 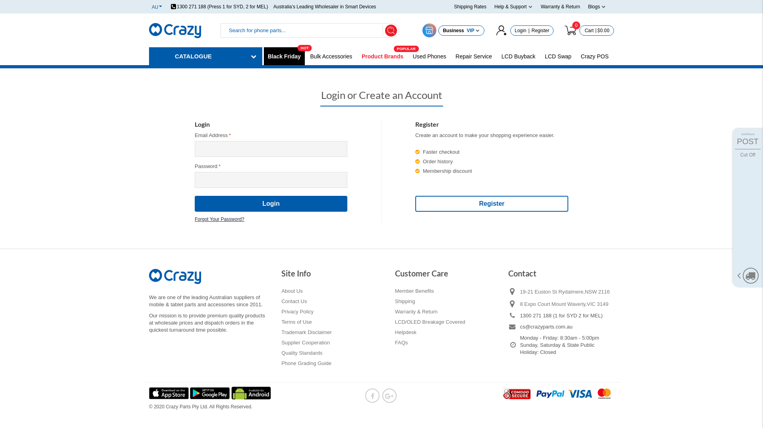 What do you see at coordinates (560, 7) in the screenshot?
I see `Warranty & Return` at bounding box center [560, 7].